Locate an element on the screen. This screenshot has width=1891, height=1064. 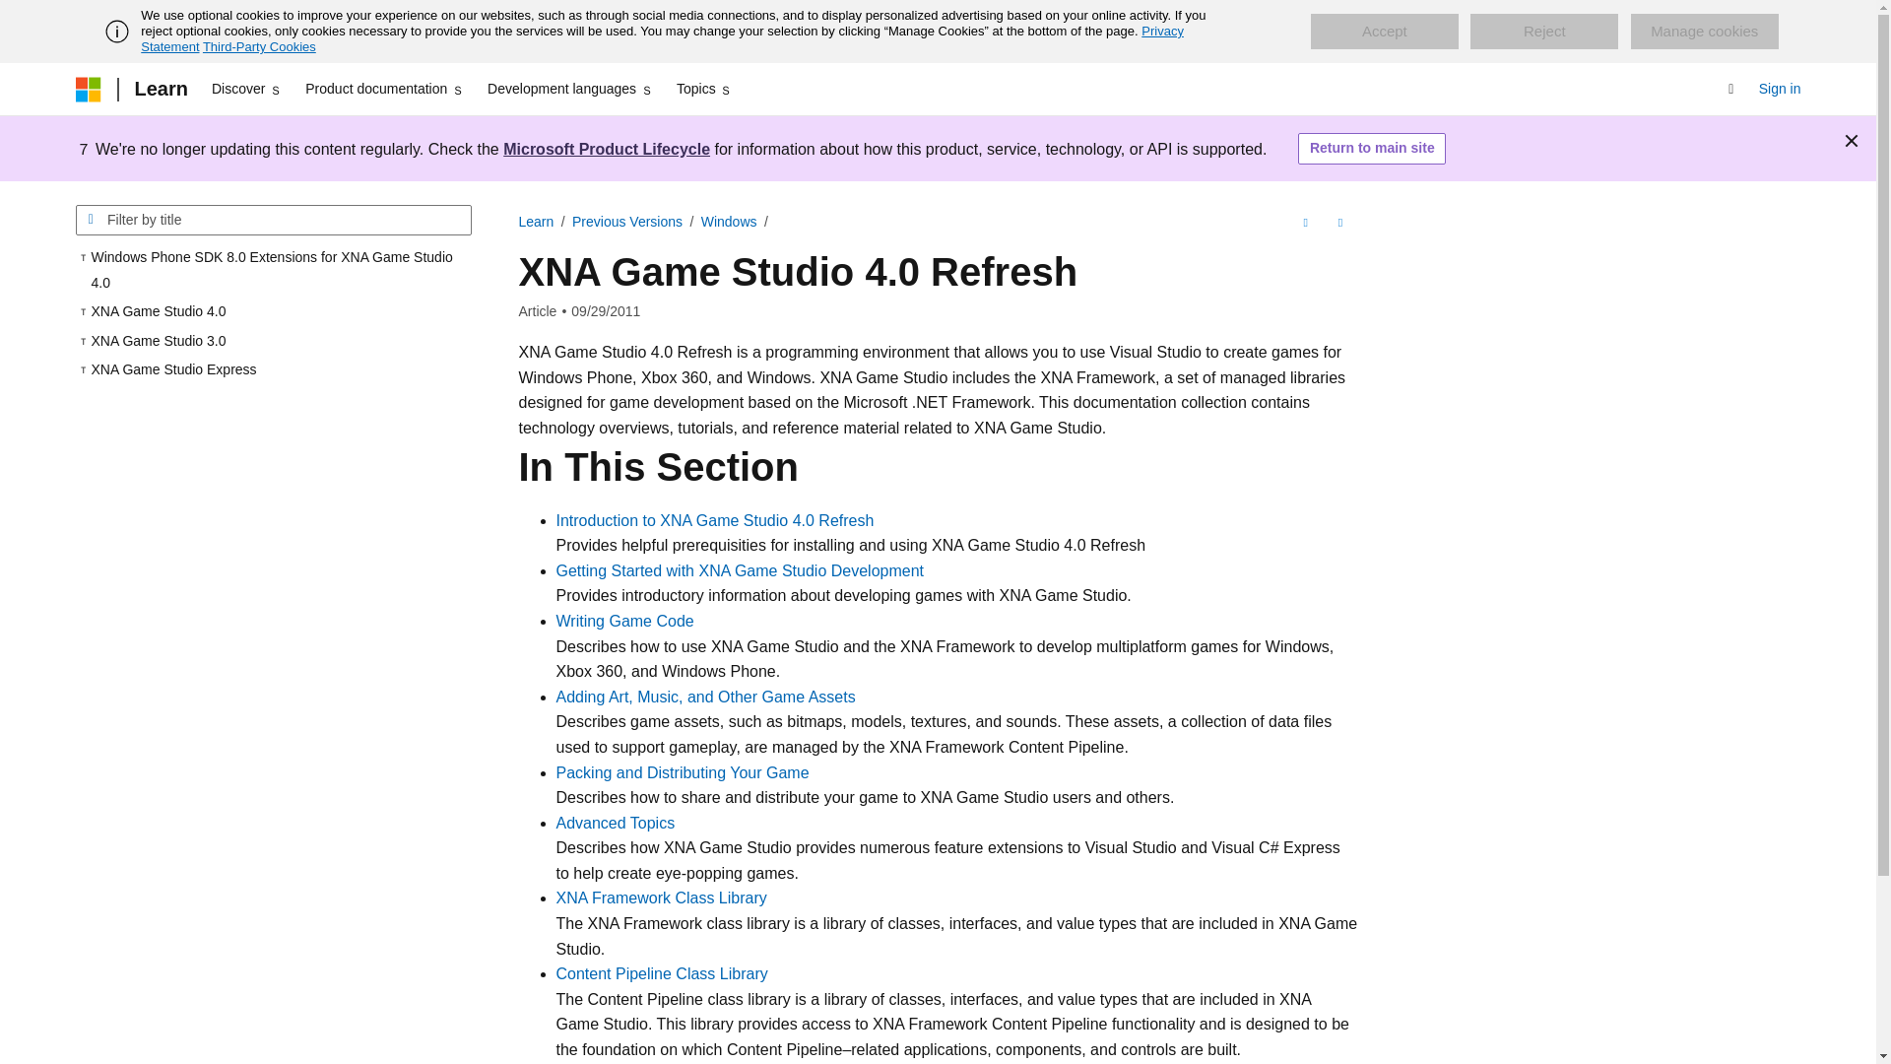
Discover is located at coordinates (246, 89).